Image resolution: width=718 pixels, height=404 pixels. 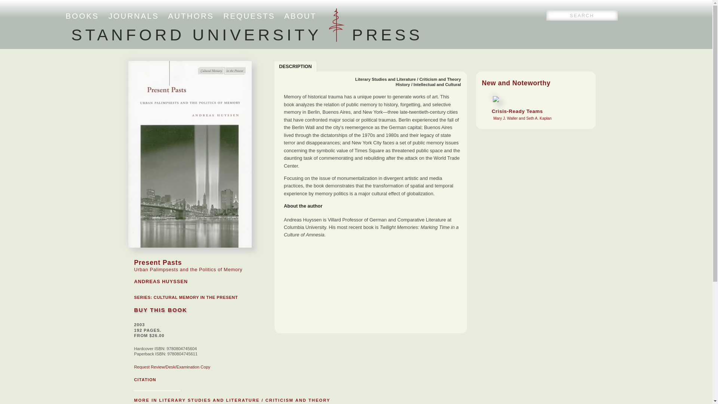 I want to click on ABOUT, so click(x=300, y=16).